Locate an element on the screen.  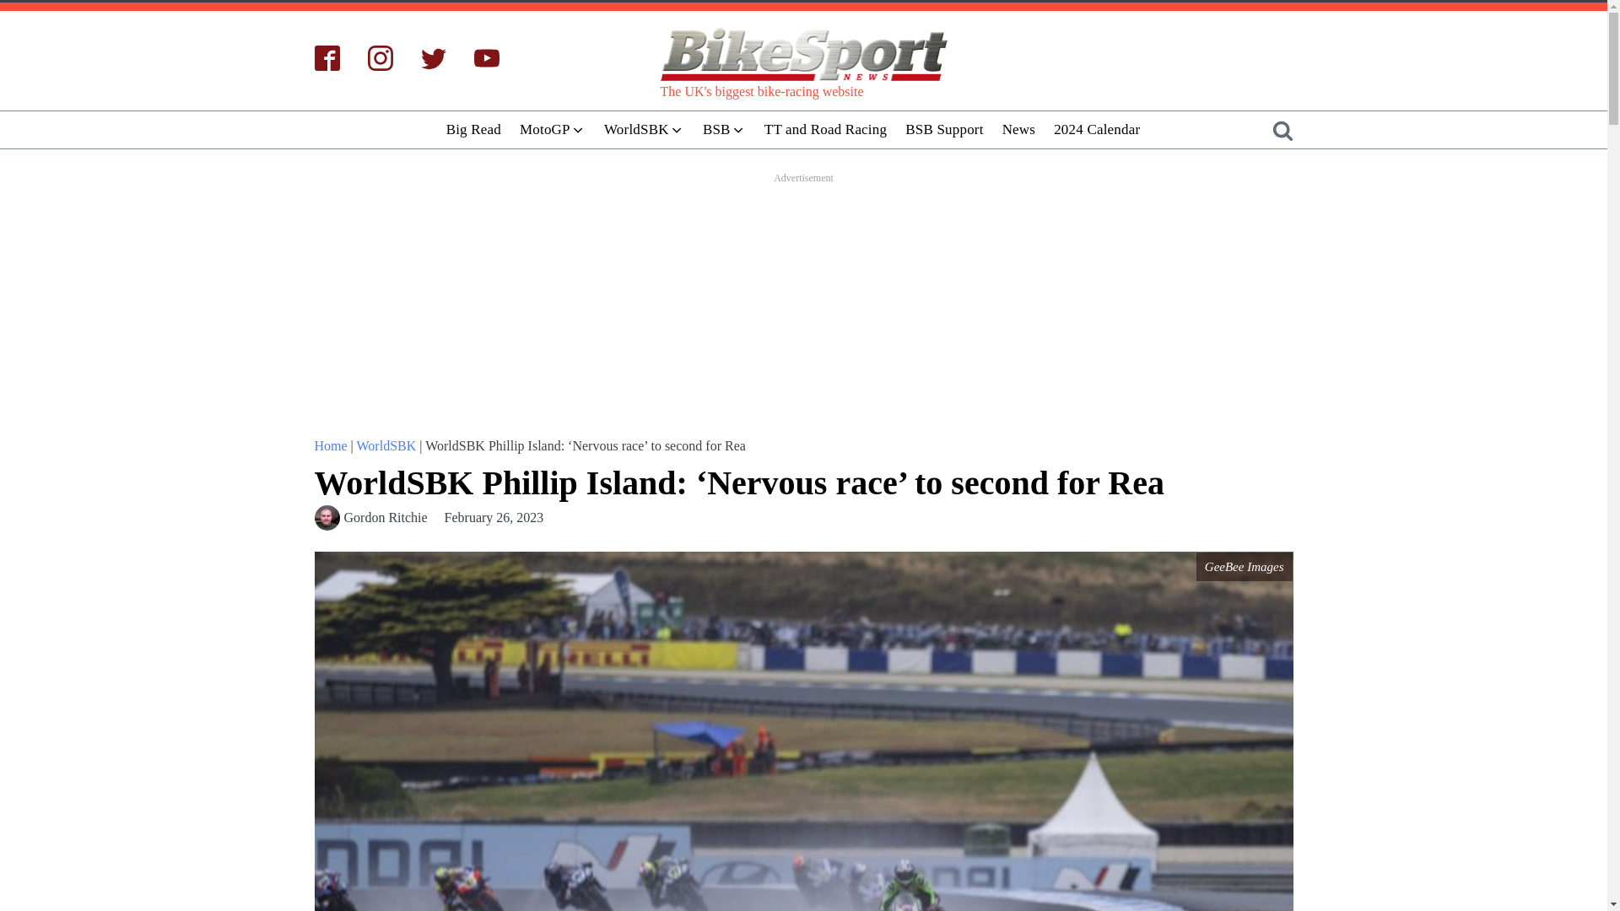
WorldSBK is located at coordinates (386, 445).